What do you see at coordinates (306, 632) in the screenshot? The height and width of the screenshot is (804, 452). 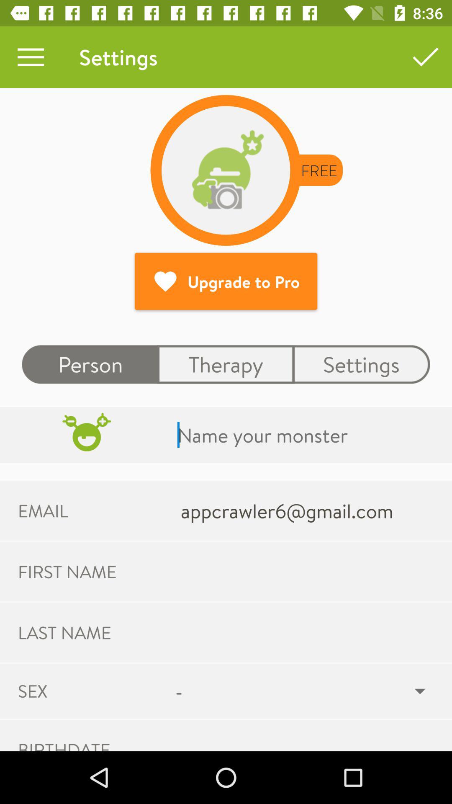 I see `enter the last name` at bounding box center [306, 632].